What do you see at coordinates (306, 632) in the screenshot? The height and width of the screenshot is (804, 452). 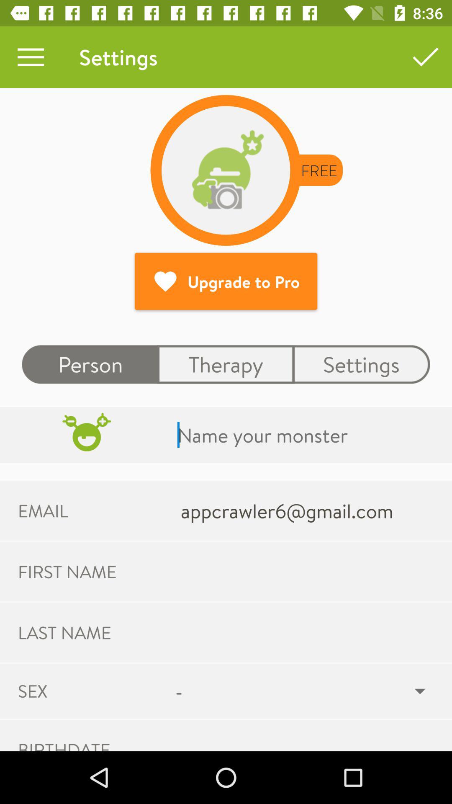 I see `enter the last name` at bounding box center [306, 632].